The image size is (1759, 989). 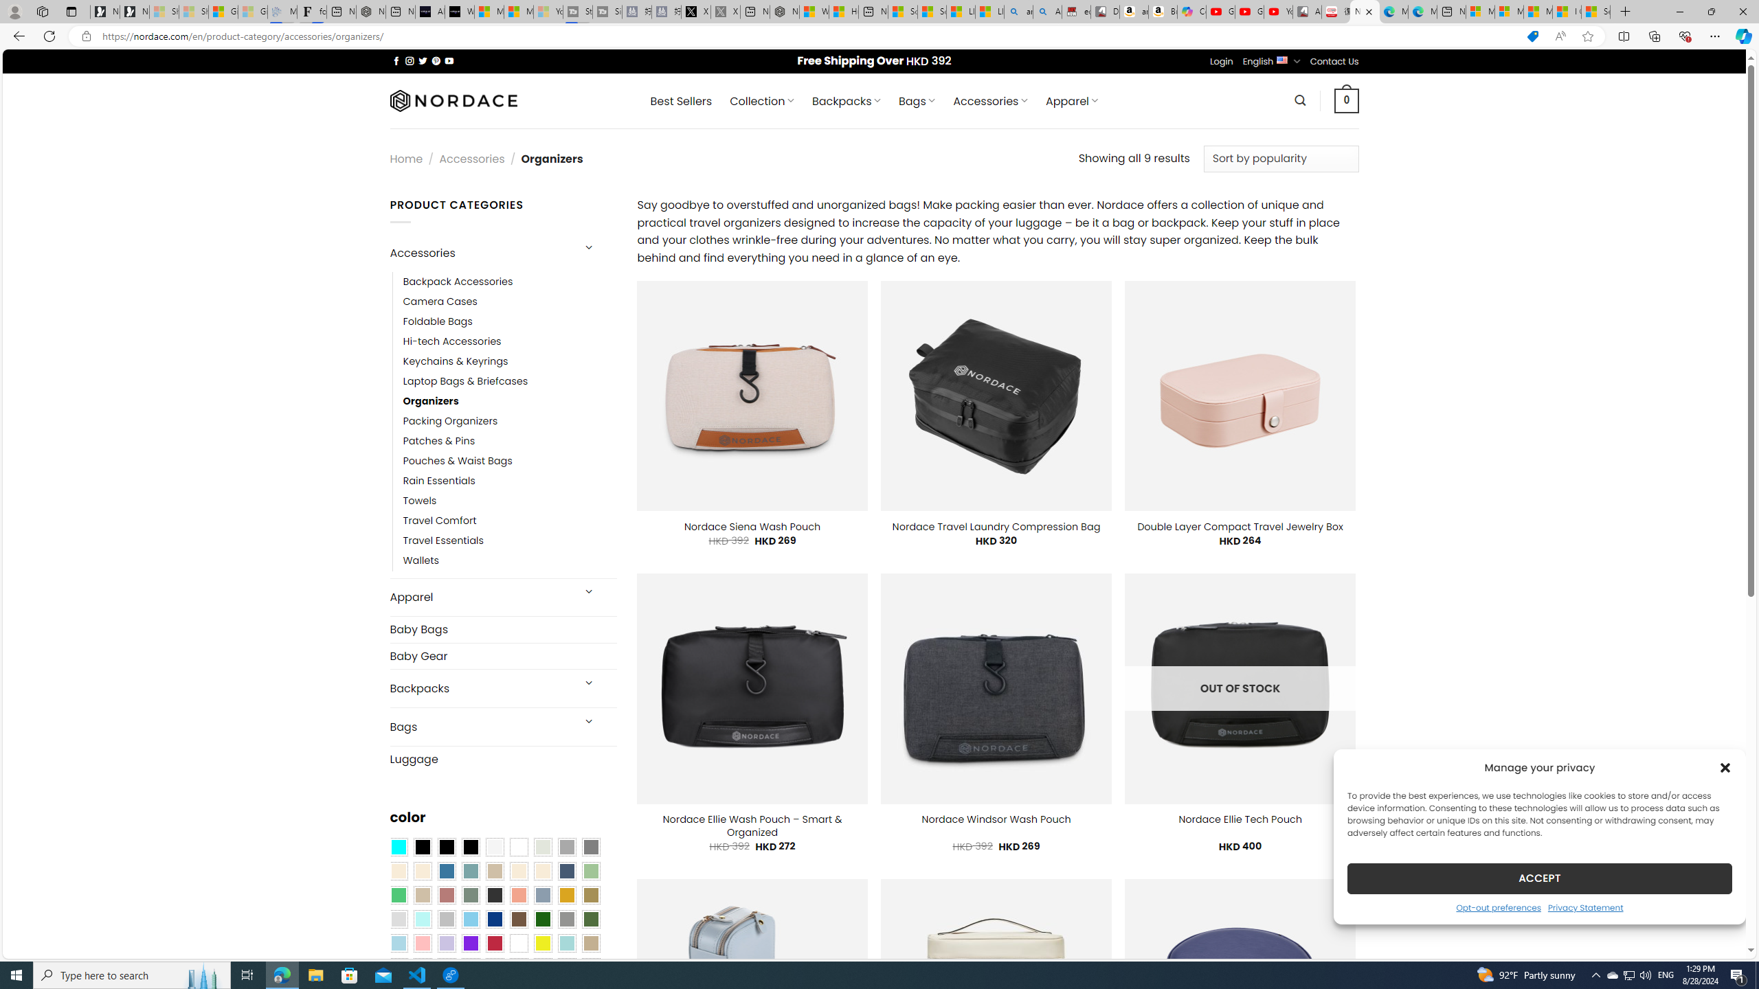 What do you see at coordinates (14, 11) in the screenshot?
I see `Personal Profile` at bounding box center [14, 11].